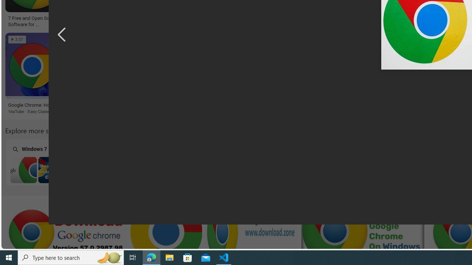 The image size is (472, 265). Describe the element at coordinates (182, 105) in the screenshot. I see `Download Google Chrome As My Web Browser` at that location.